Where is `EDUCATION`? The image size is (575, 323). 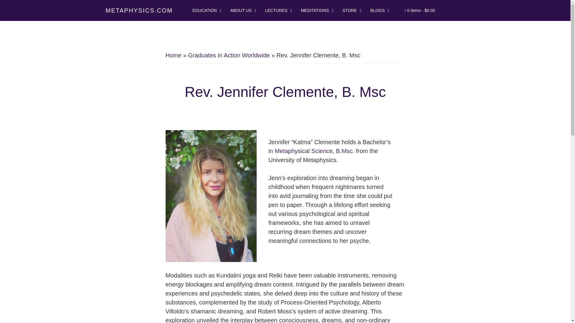
EDUCATION is located at coordinates (205, 10).